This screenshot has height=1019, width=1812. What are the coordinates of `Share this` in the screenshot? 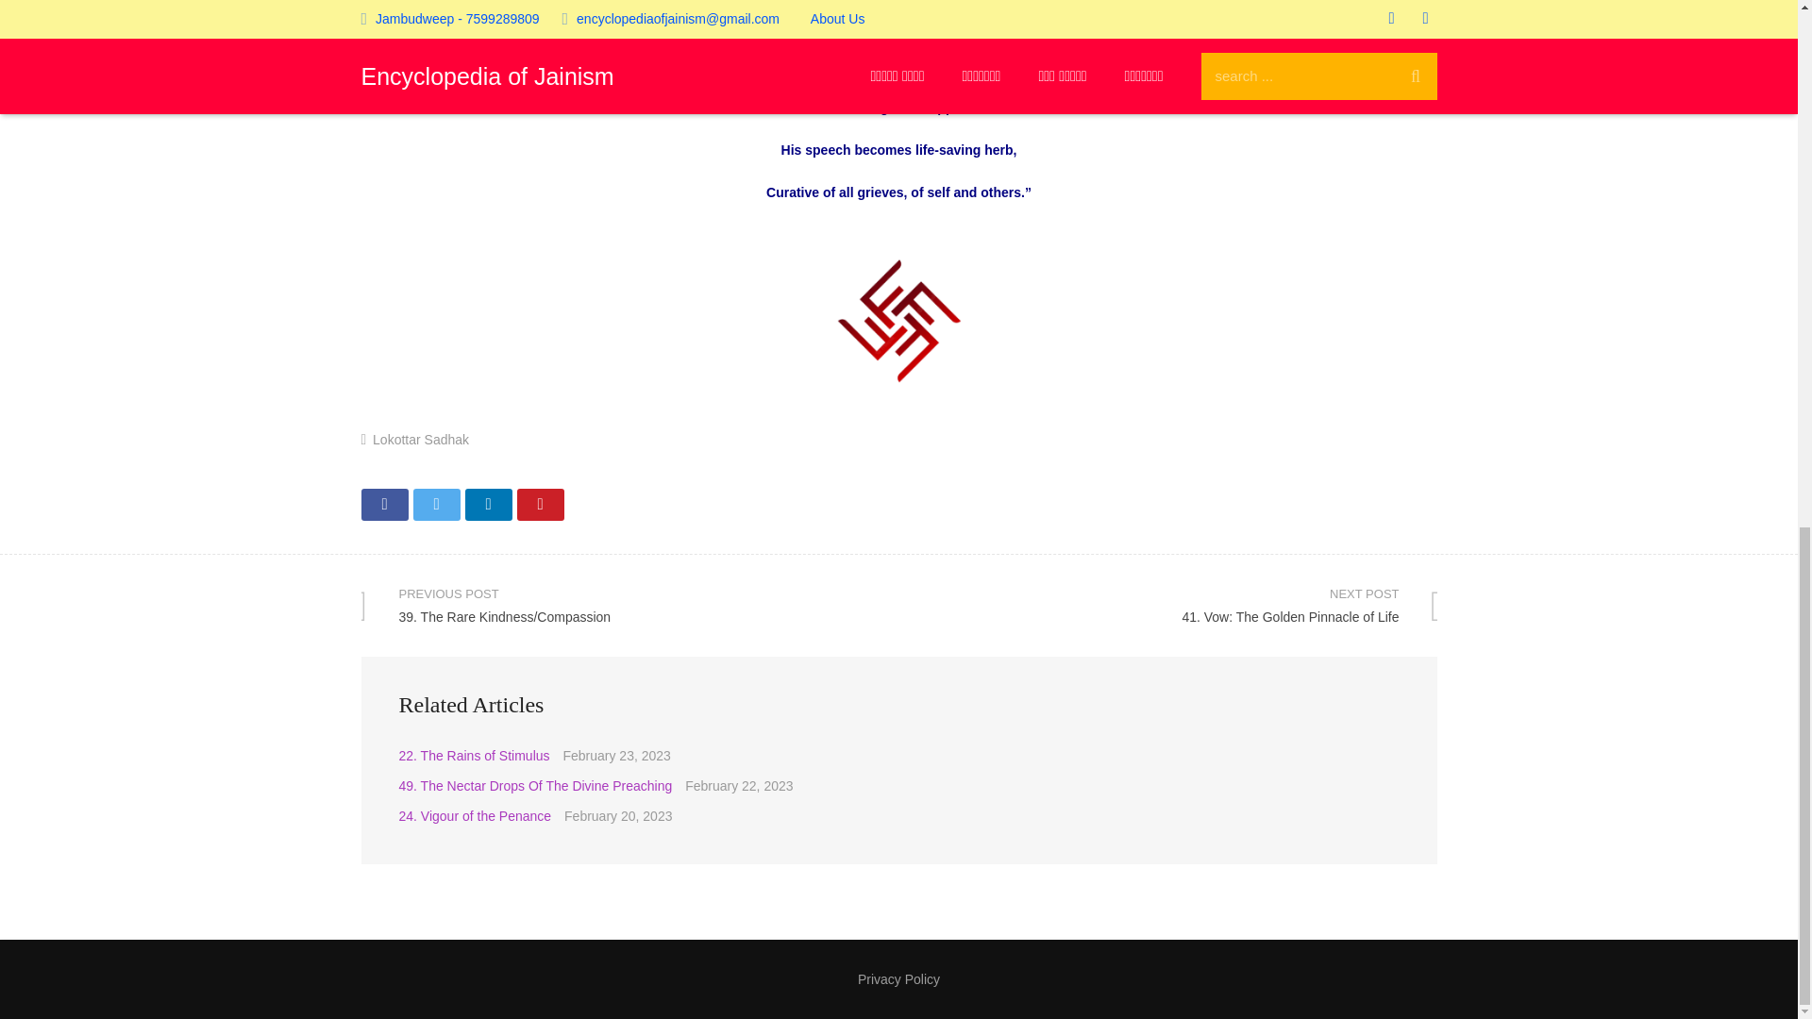 It's located at (487, 504).